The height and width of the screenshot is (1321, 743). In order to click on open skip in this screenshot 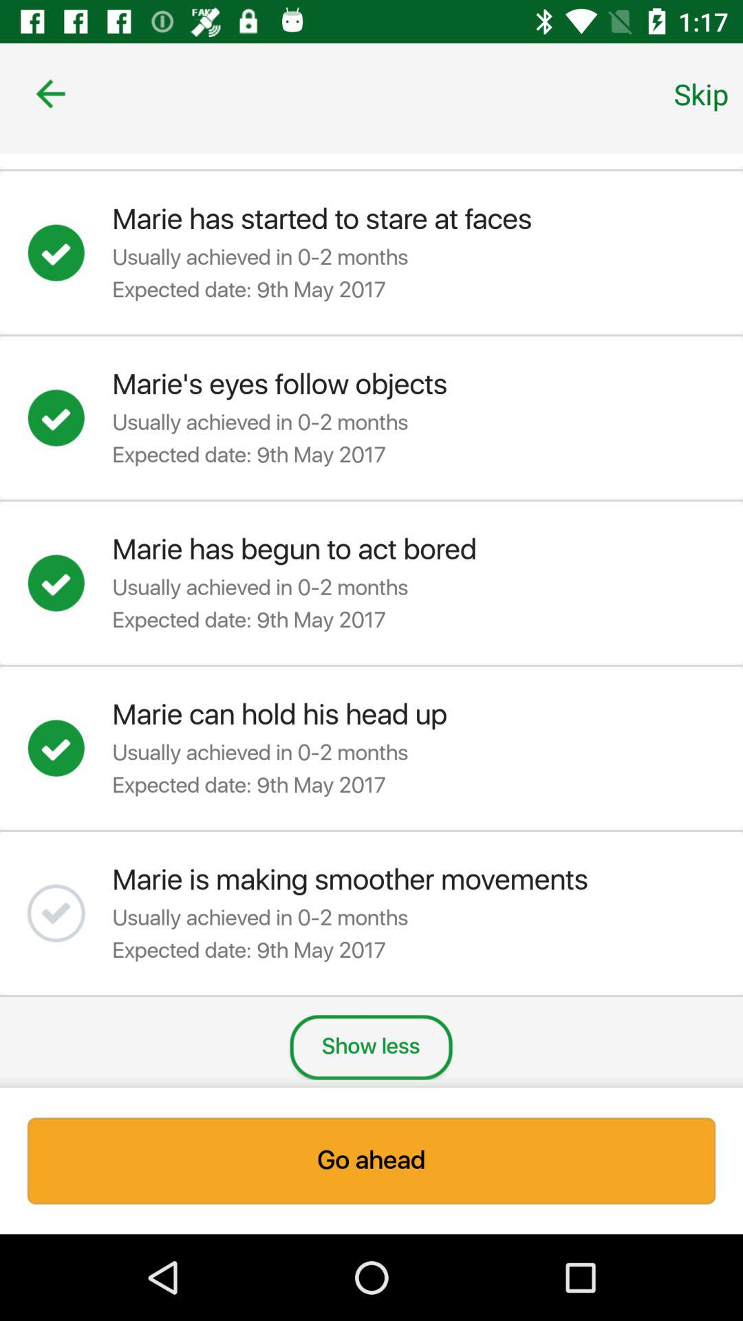, I will do `click(701, 94)`.